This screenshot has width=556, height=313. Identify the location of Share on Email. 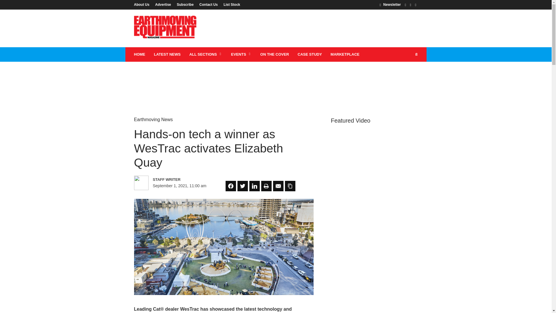
(278, 186).